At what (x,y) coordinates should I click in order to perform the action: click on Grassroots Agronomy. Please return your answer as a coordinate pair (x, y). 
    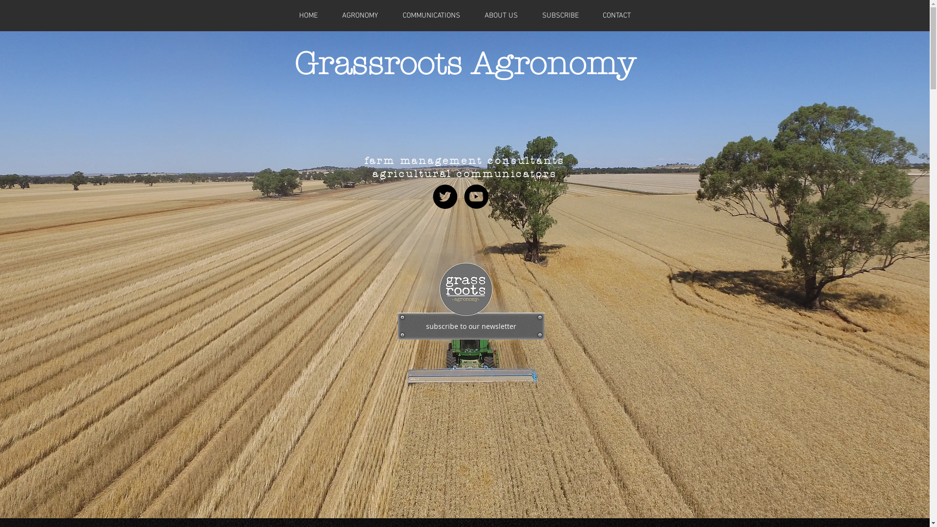
    Looking at the image, I should click on (465, 63).